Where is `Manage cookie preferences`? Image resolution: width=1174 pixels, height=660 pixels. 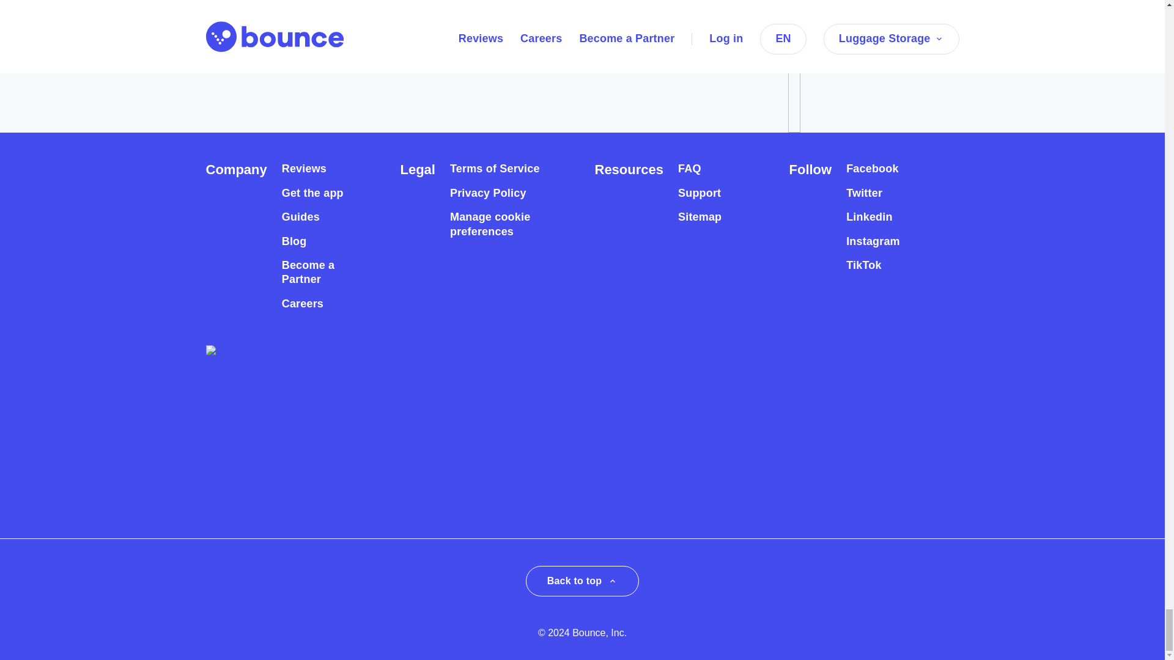 Manage cookie preferences is located at coordinates (500, 224).